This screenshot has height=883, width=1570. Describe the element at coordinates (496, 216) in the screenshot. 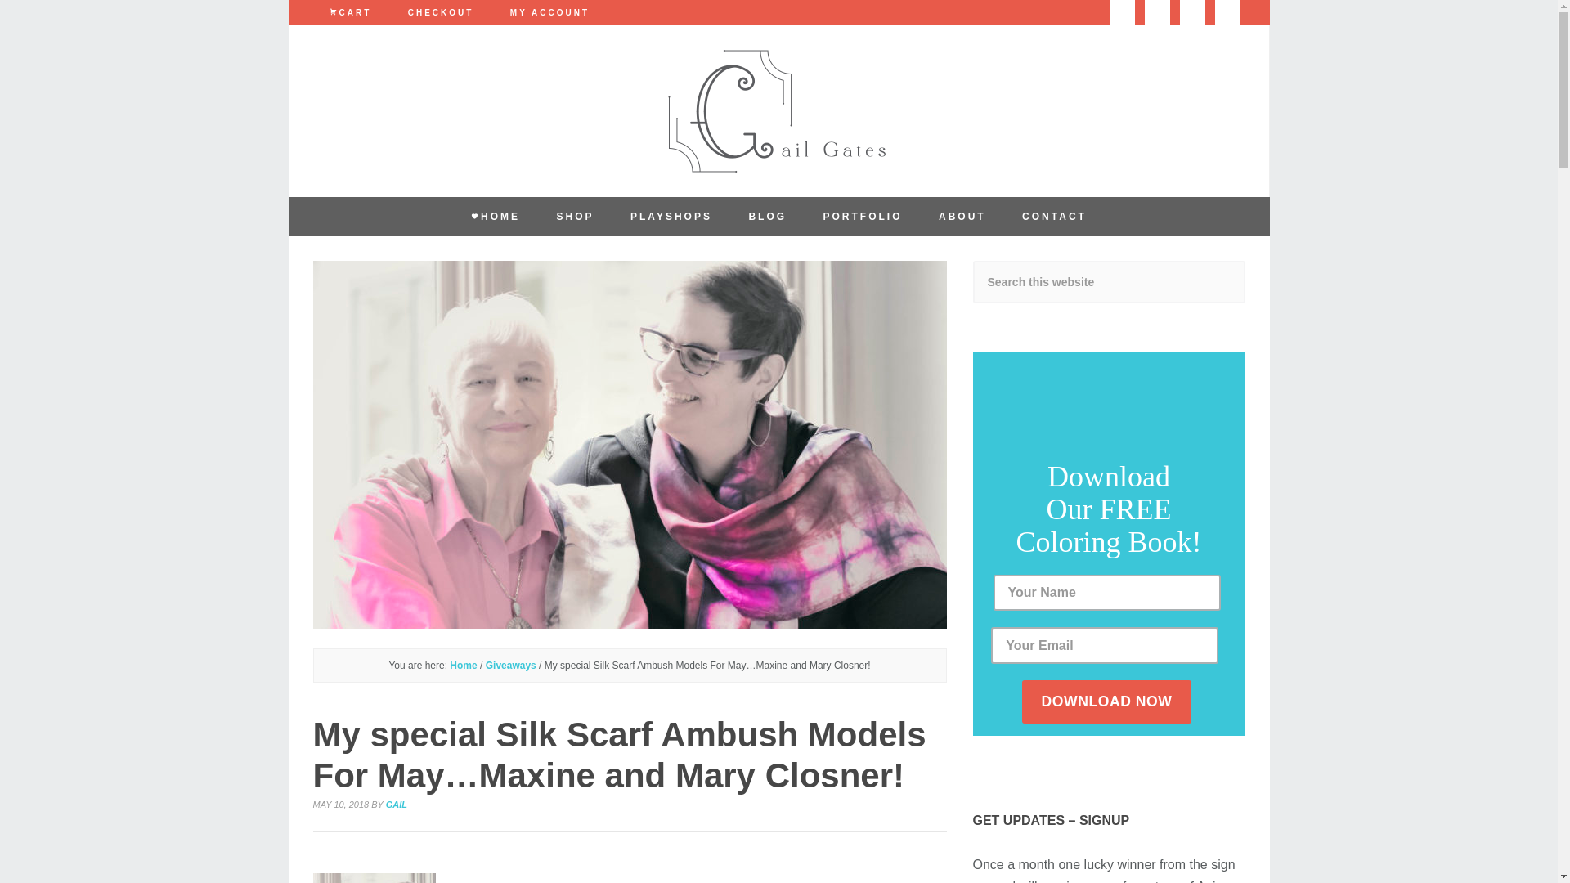

I see `HOME` at that location.